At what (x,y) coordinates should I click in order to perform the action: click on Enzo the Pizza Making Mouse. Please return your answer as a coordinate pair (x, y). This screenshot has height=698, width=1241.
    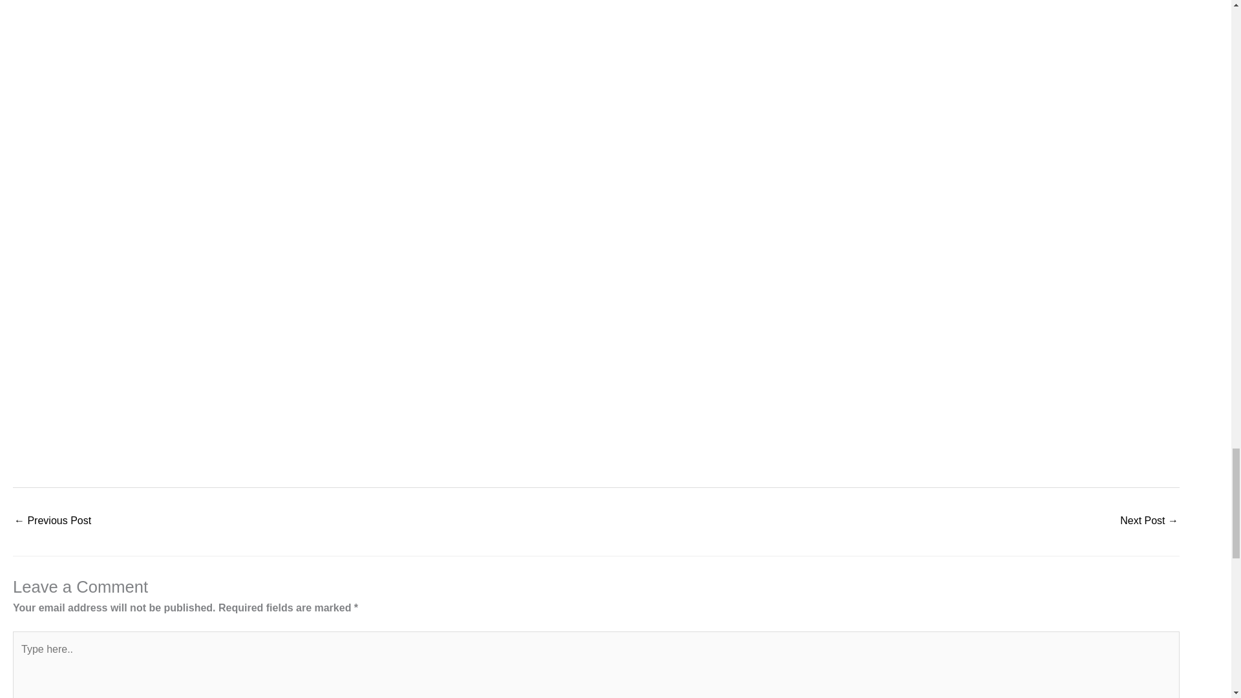
    Looking at the image, I should click on (52, 522).